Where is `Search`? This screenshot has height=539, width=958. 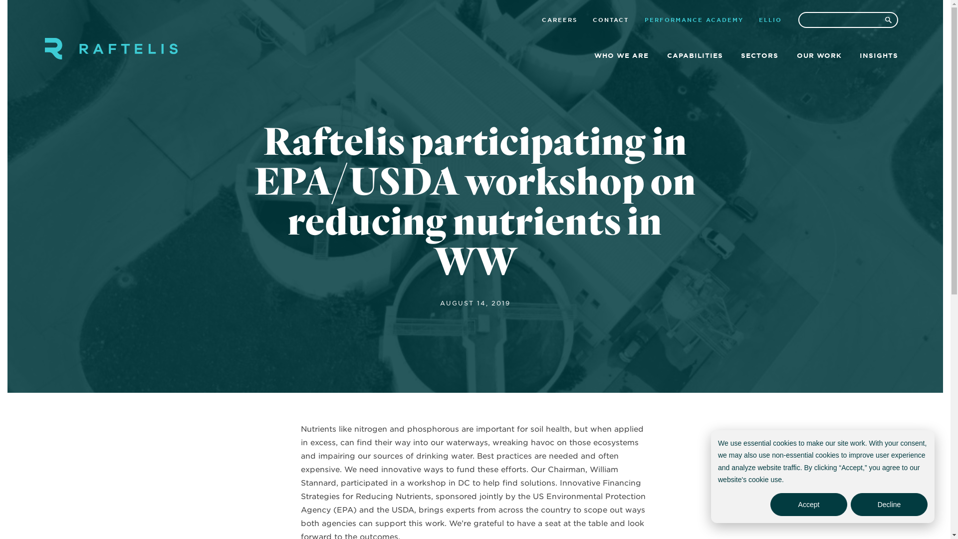 Search is located at coordinates (888, 20).